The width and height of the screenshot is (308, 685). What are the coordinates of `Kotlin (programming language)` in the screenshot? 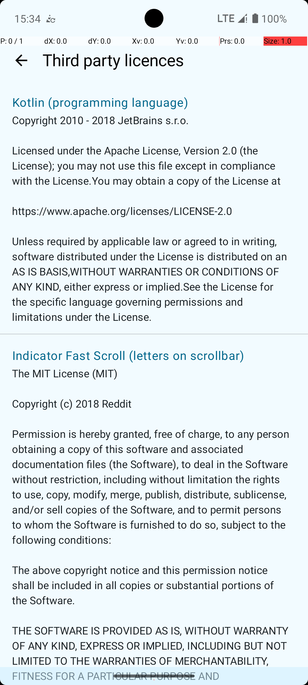 It's located at (100, 99).